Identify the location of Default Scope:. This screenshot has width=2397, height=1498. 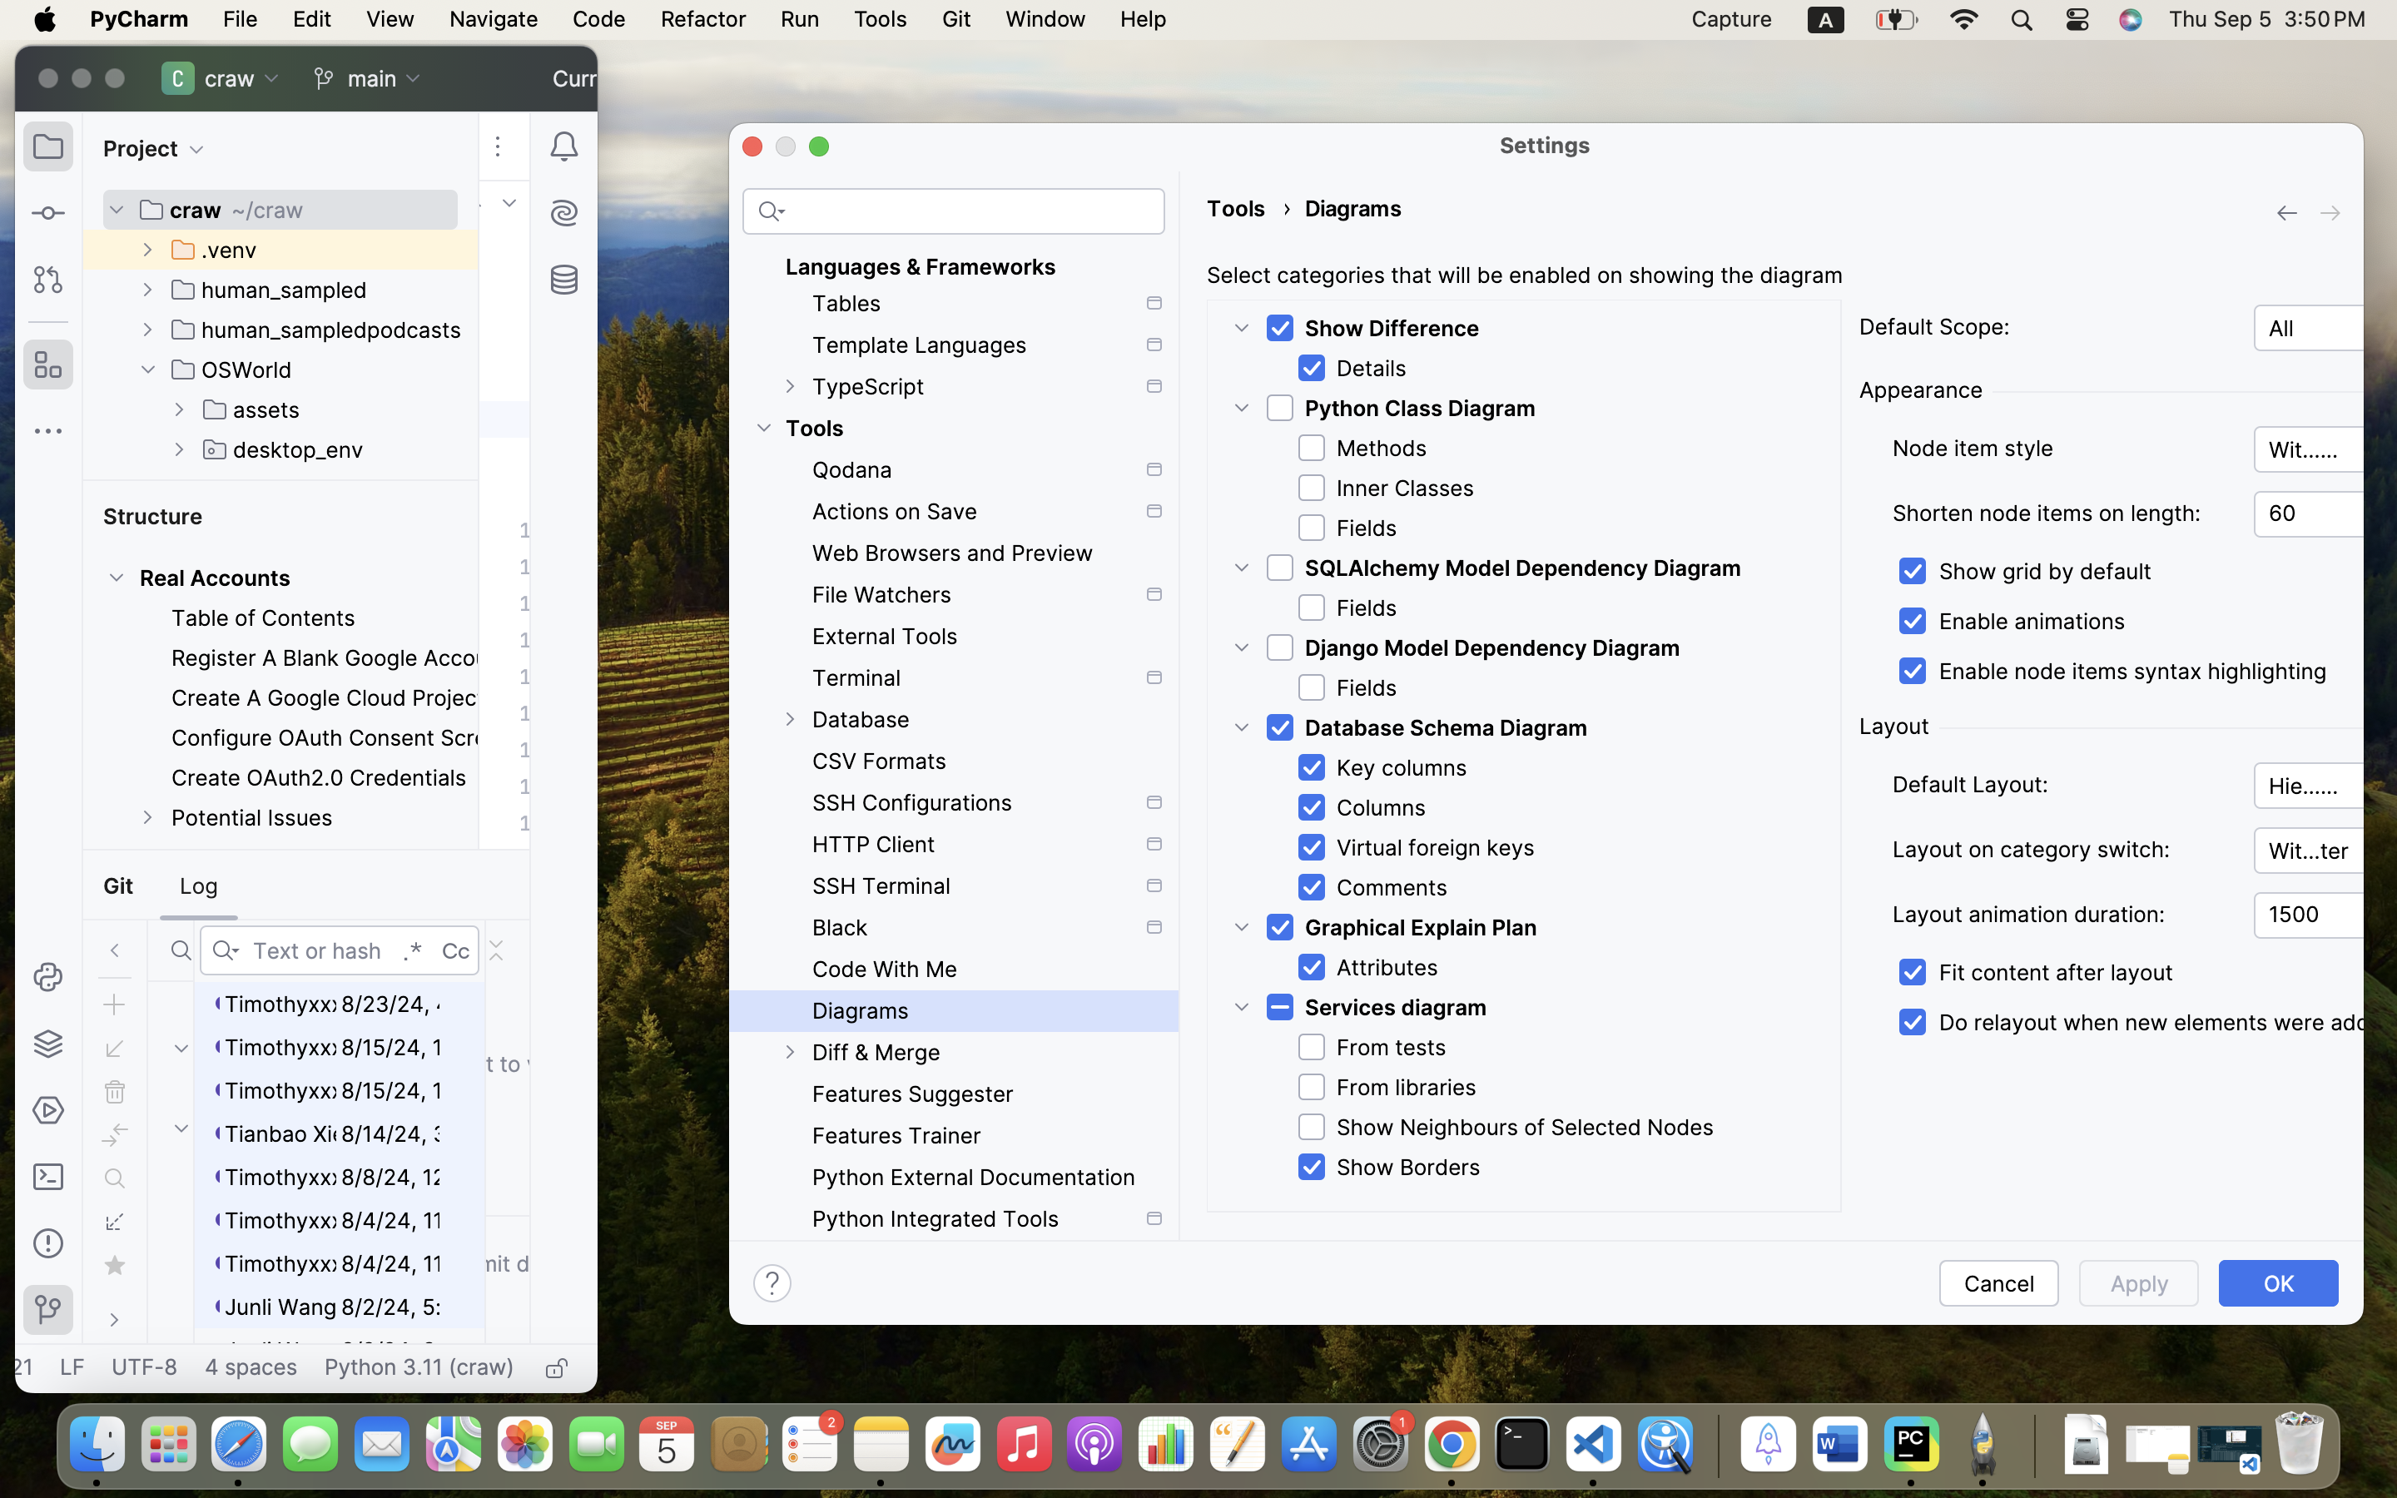
(1934, 327).